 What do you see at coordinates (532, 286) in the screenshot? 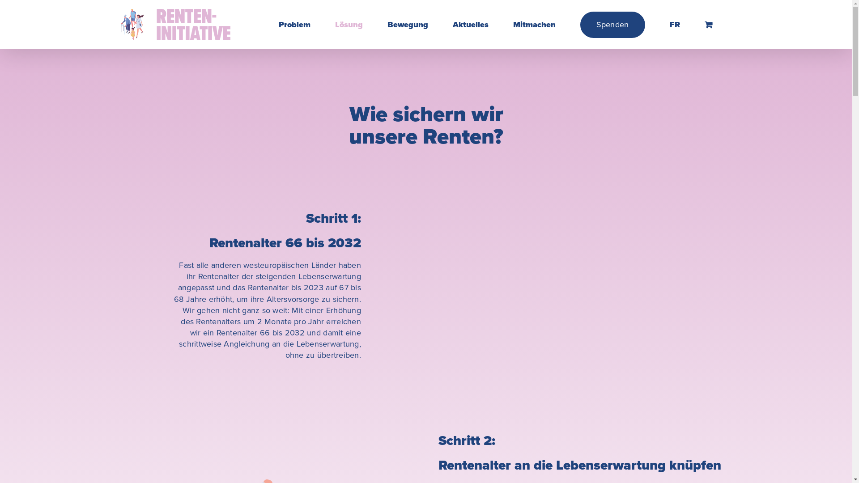
I see `200711_renteninitiative_illustration_kuchen_crop` at bounding box center [532, 286].